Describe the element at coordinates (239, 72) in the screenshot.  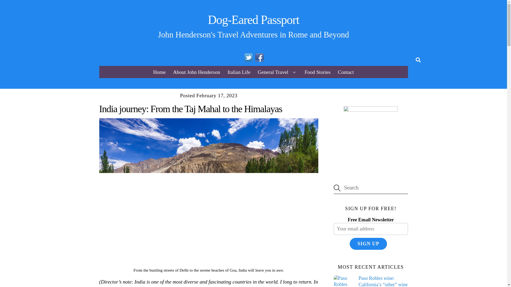
I see `Italian Life` at that location.